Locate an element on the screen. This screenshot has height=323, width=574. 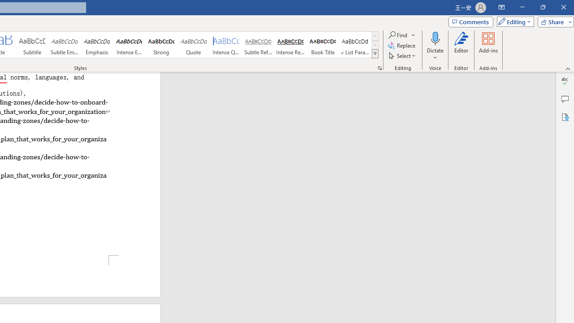
Quote is located at coordinates (194, 45).